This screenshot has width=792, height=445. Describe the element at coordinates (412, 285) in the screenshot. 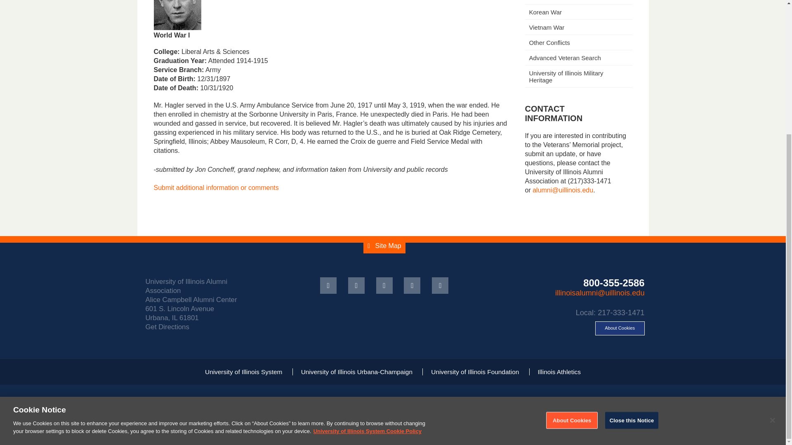

I see `Flickr` at that location.